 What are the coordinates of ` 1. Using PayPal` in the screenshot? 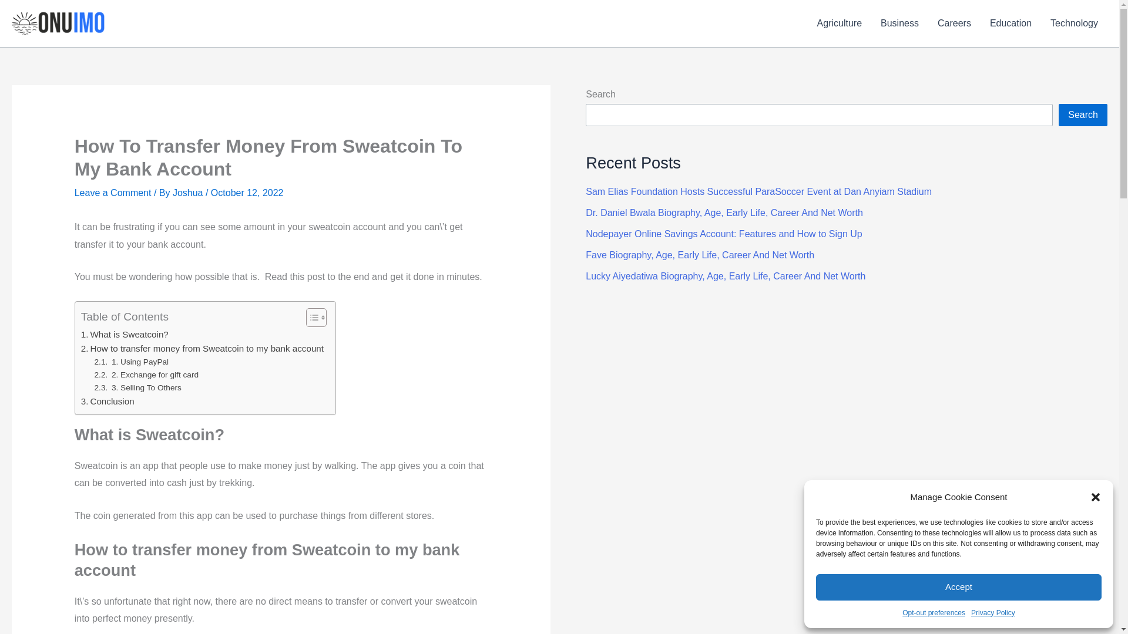 It's located at (132, 362).